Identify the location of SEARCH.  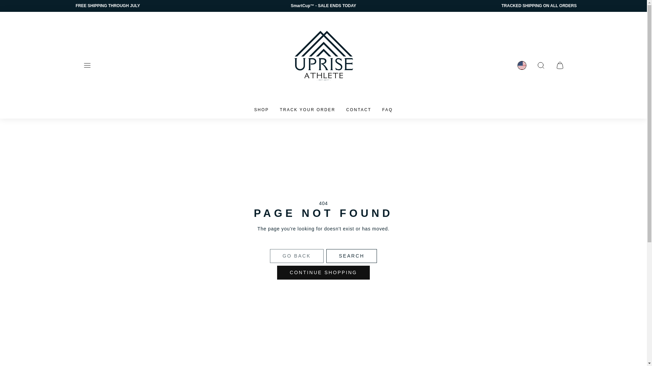
(541, 65).